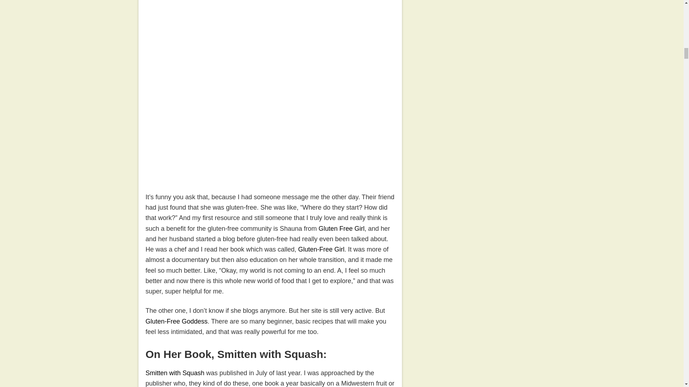 The image size is (689, 387). Describe the element at coordinates (175, 373) in the screenshot. I see `Smitten with Squash` at that location.